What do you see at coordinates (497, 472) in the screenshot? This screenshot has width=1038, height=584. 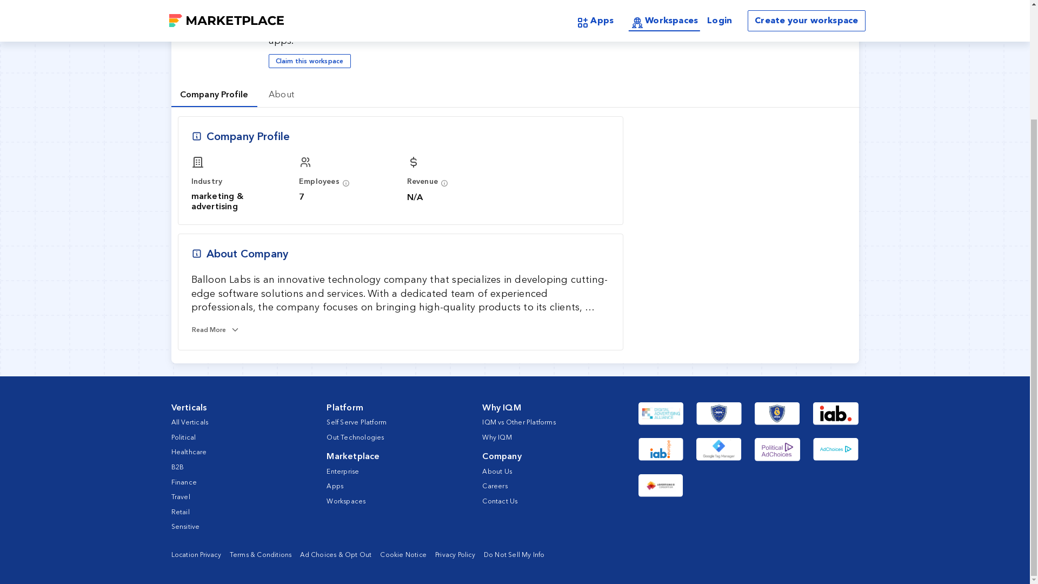 I see `About Us` at bounding box center [497, 472].